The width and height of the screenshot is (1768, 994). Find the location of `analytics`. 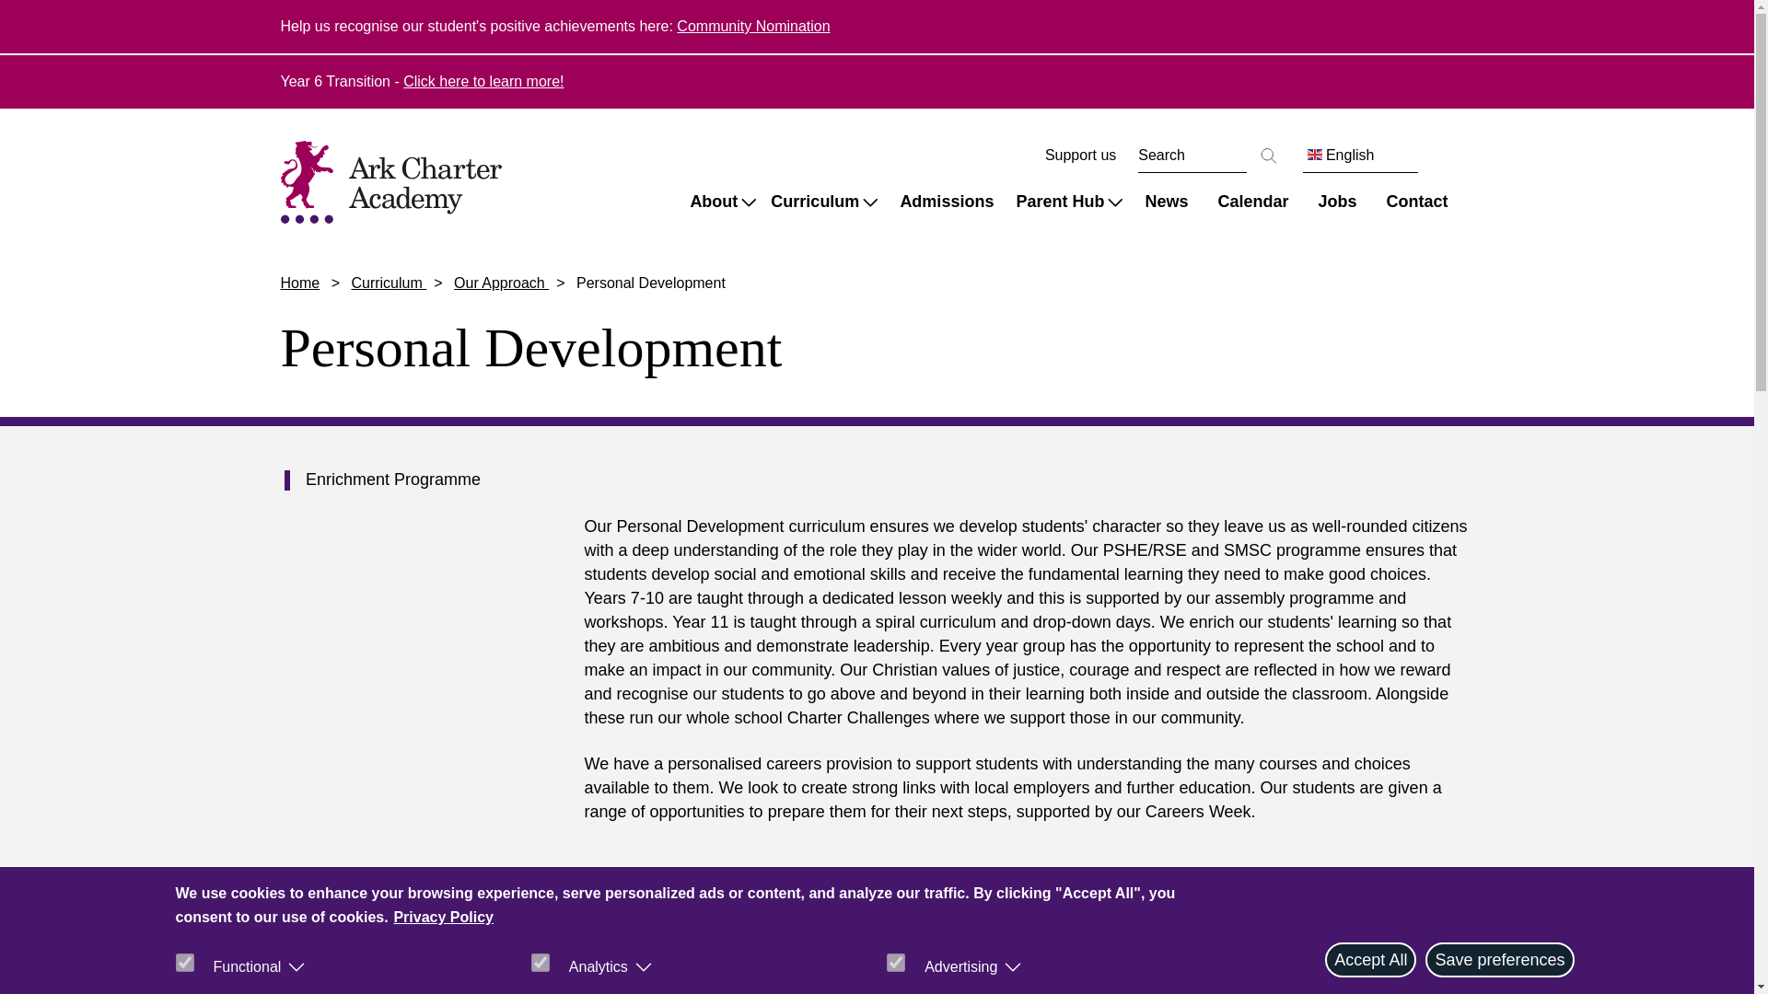

analytics is located at coordinates (541, 963).